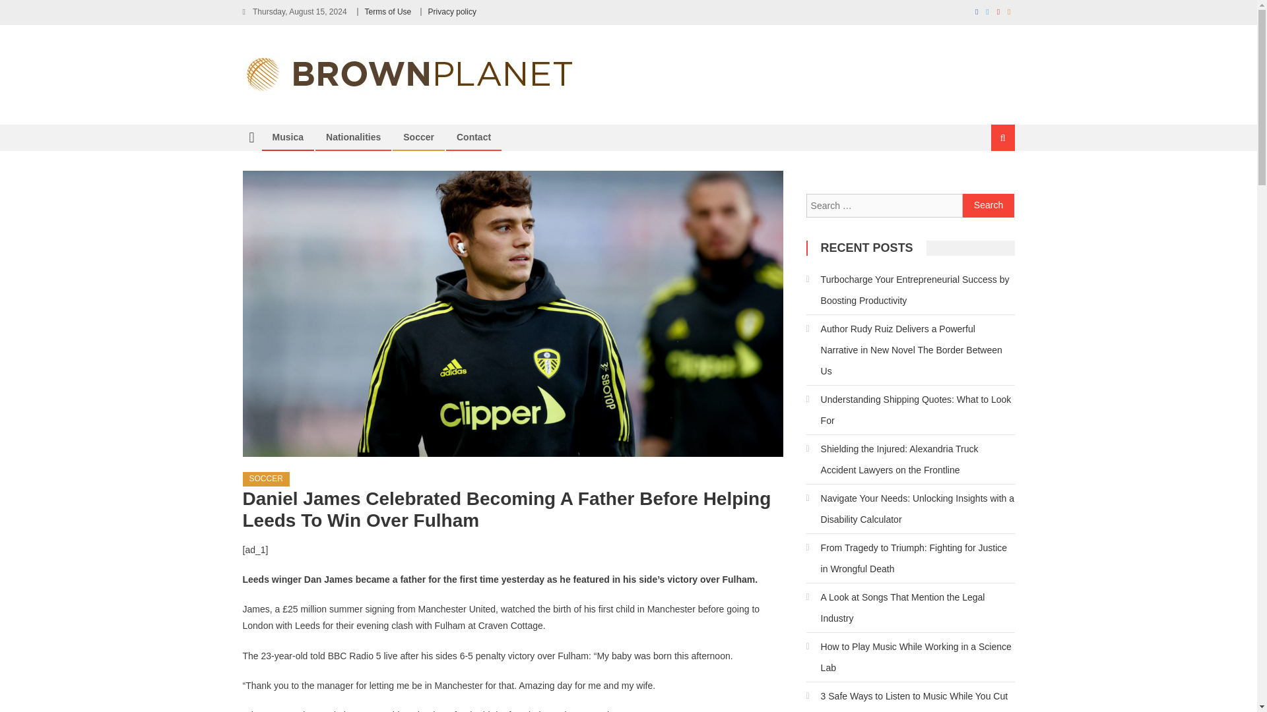 The height and width of the screenshot is (712, 1267). Describe the element at coordinates (987, 182) in the screenshot. I see `Search` at that location.